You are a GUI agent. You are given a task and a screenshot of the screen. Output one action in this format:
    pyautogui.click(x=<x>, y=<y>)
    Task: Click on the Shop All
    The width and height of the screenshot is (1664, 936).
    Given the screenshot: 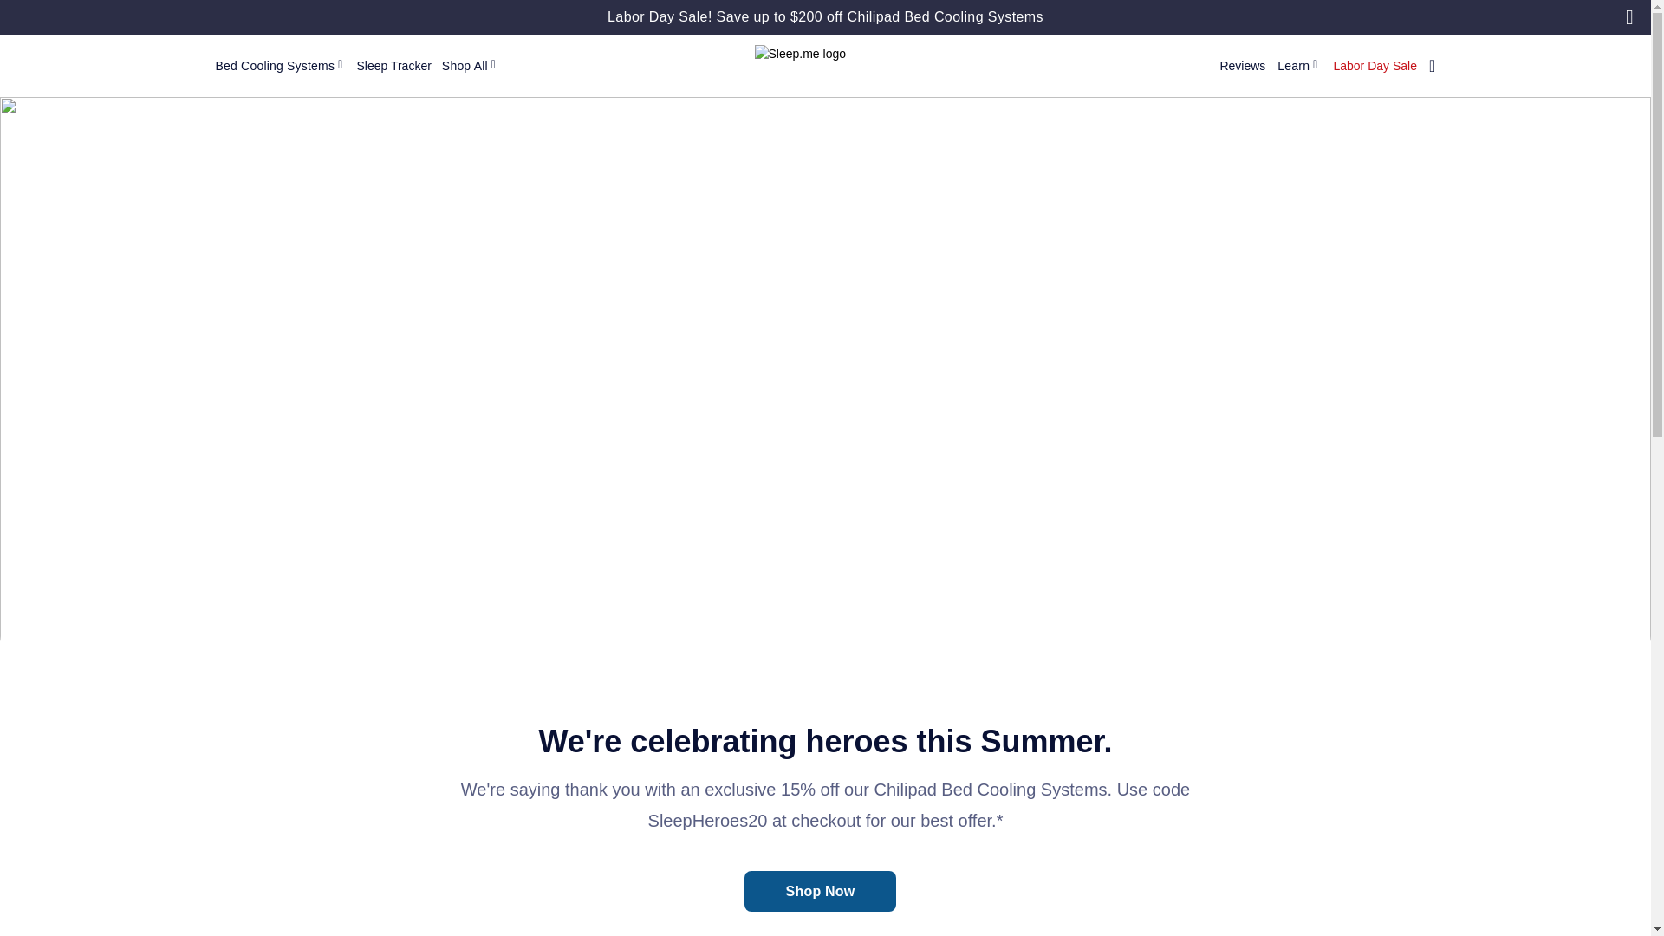 What is the action you would take?
    pyautogui.click(x=471, y=66)
    